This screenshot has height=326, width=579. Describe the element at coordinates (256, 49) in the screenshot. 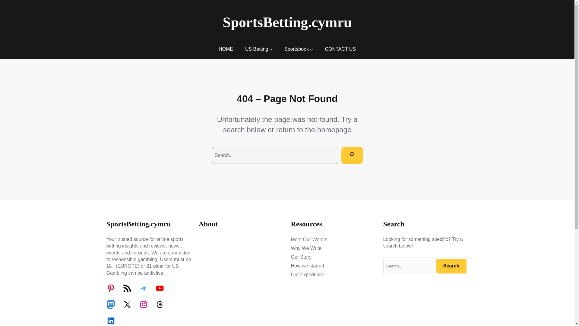

I see `US Betting` at that location.